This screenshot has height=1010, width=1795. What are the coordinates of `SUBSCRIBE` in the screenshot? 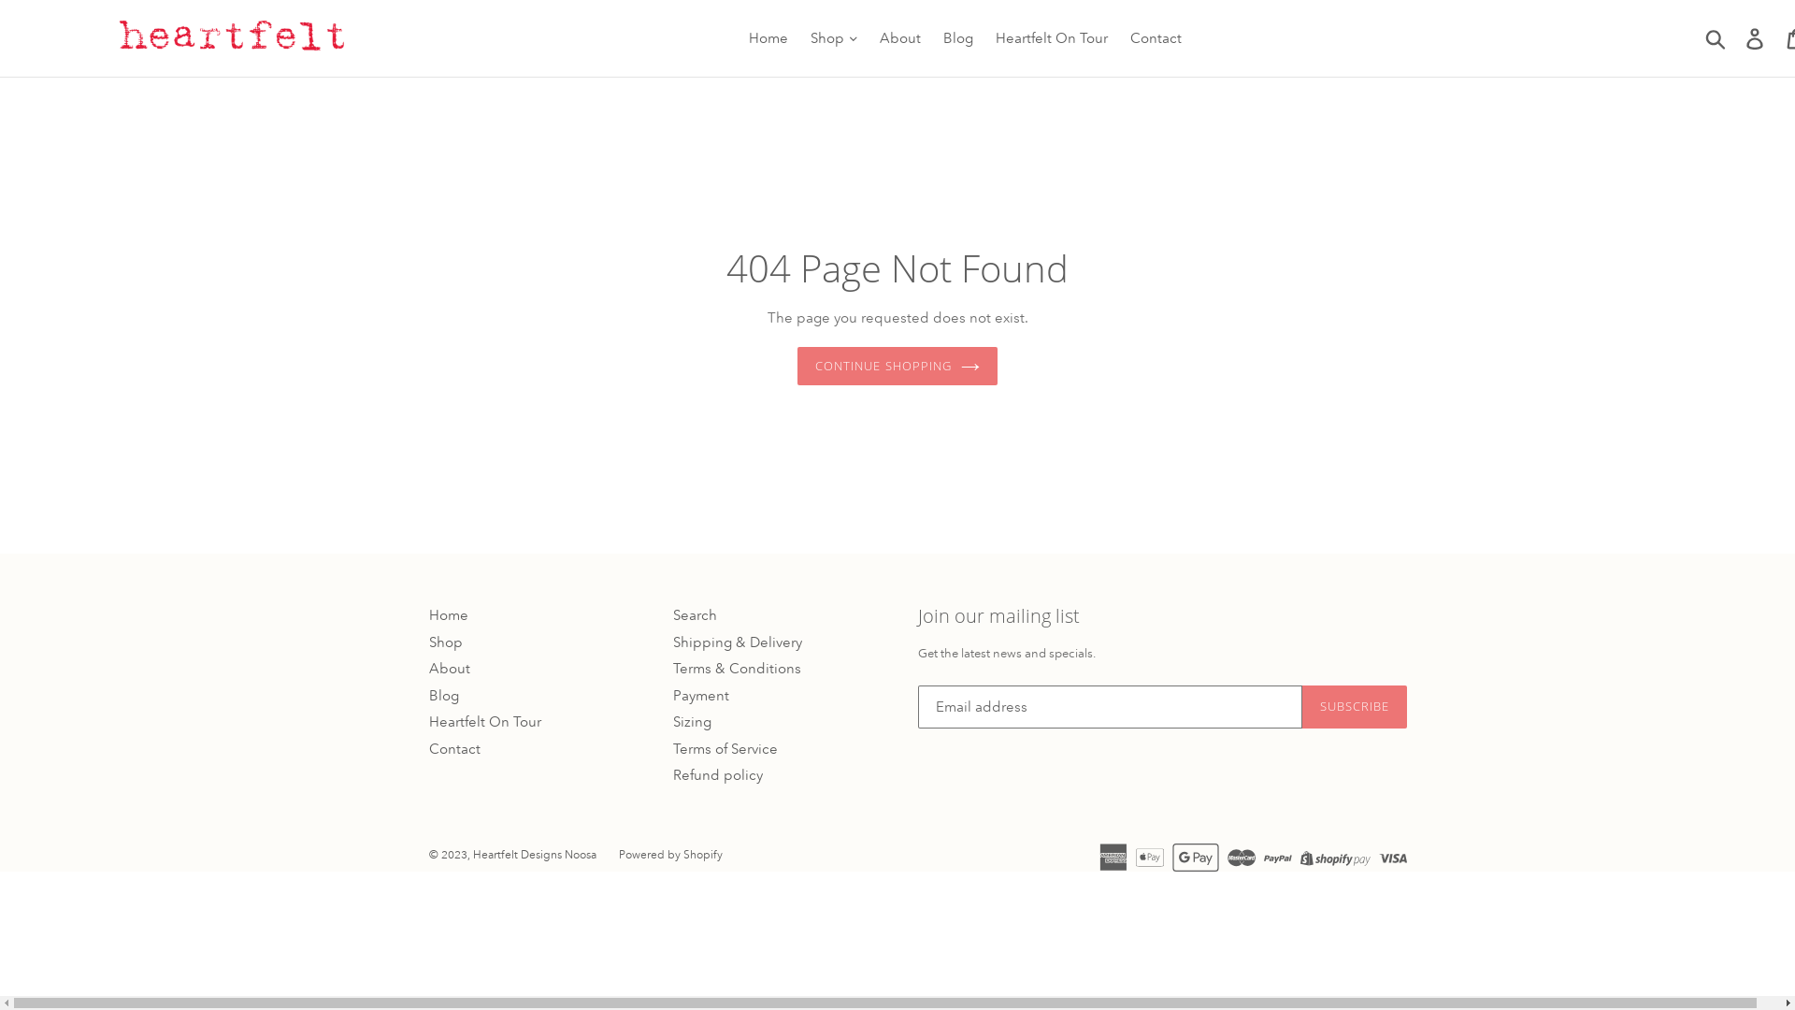 It's located at (1355, 707).